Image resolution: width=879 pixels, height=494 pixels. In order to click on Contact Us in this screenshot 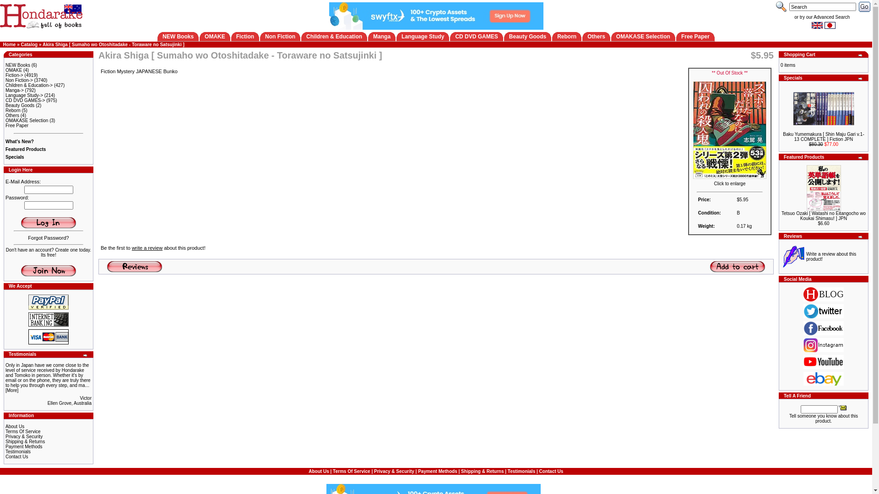, I will do `click(16, 456)`.